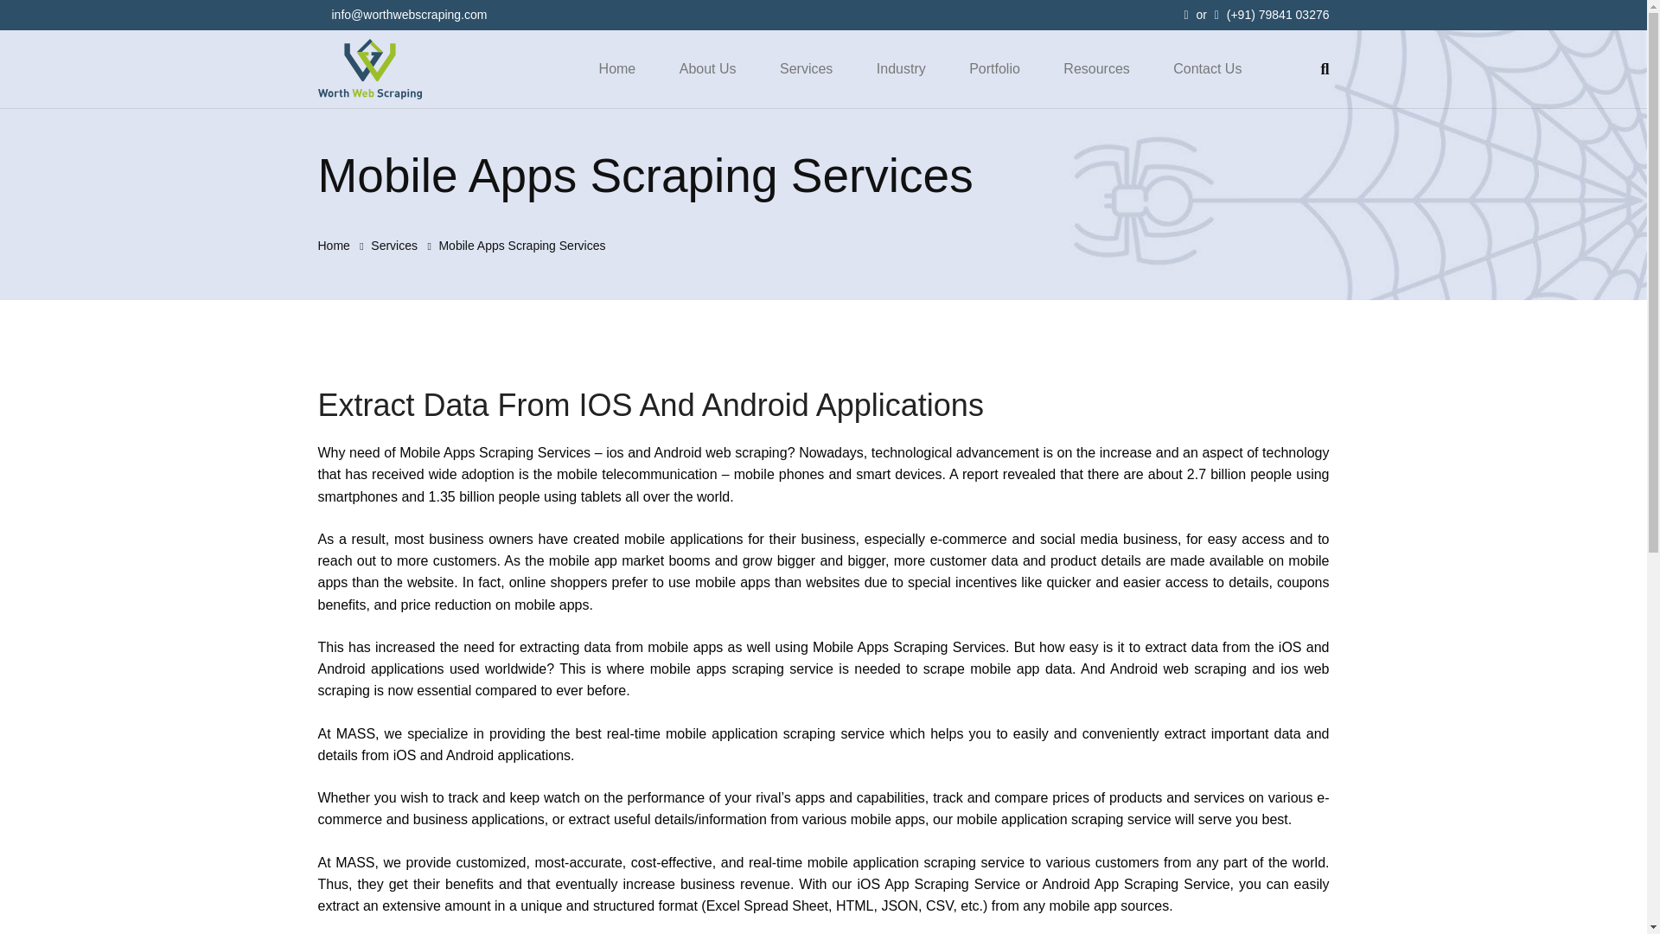  Describe the element at coordinates (1207, 69) in the screenshot. I see `Contact Us` at that location.